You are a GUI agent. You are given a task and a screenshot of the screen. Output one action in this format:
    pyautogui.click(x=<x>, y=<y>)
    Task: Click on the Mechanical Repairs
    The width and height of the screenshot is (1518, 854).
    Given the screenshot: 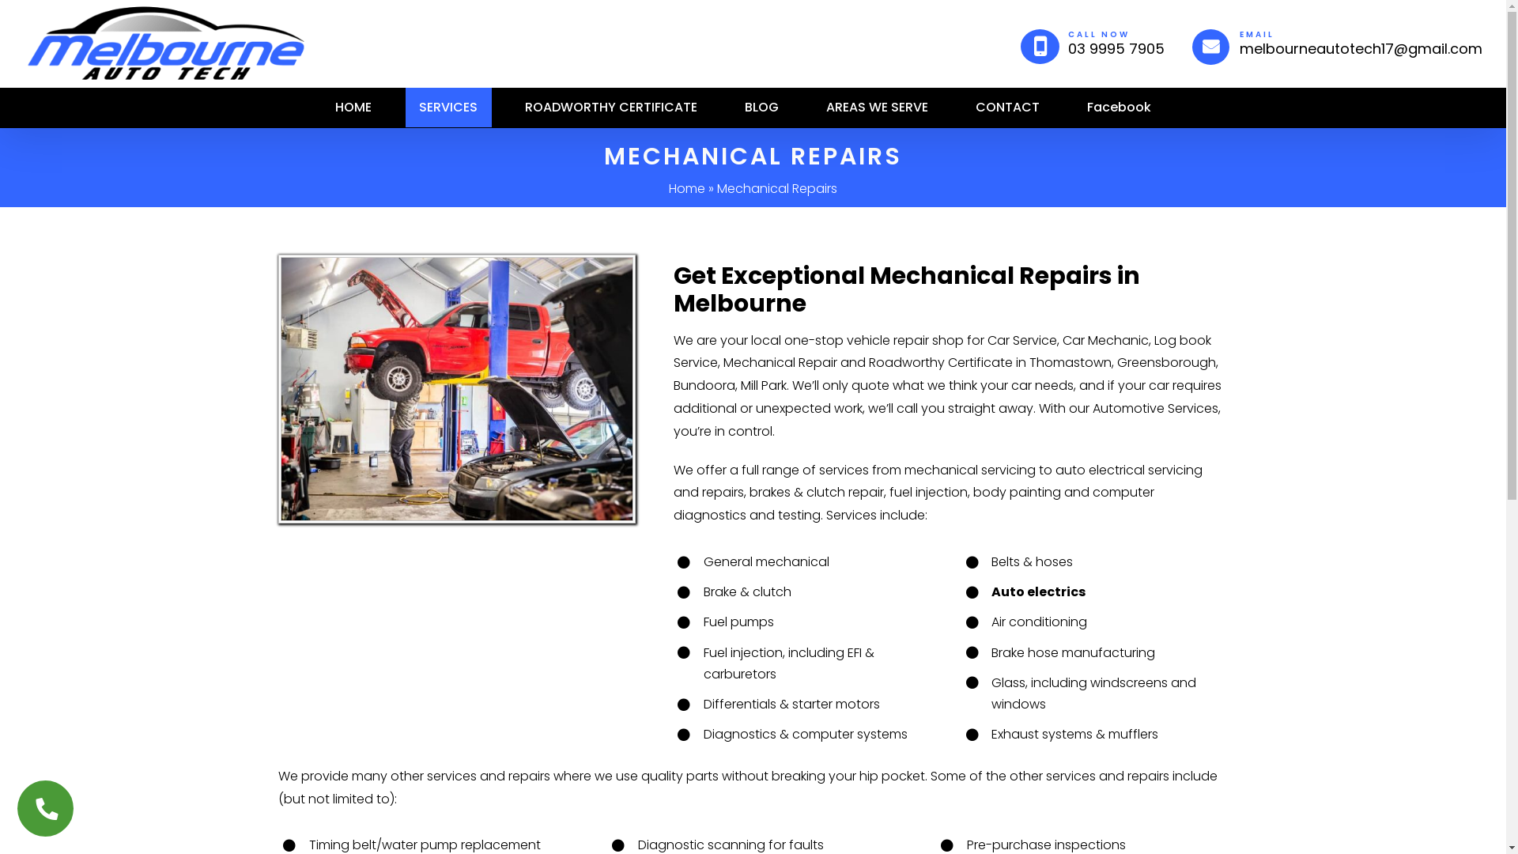 What is the action you would take?
    pyautogui.click(x=457, y=389)
    